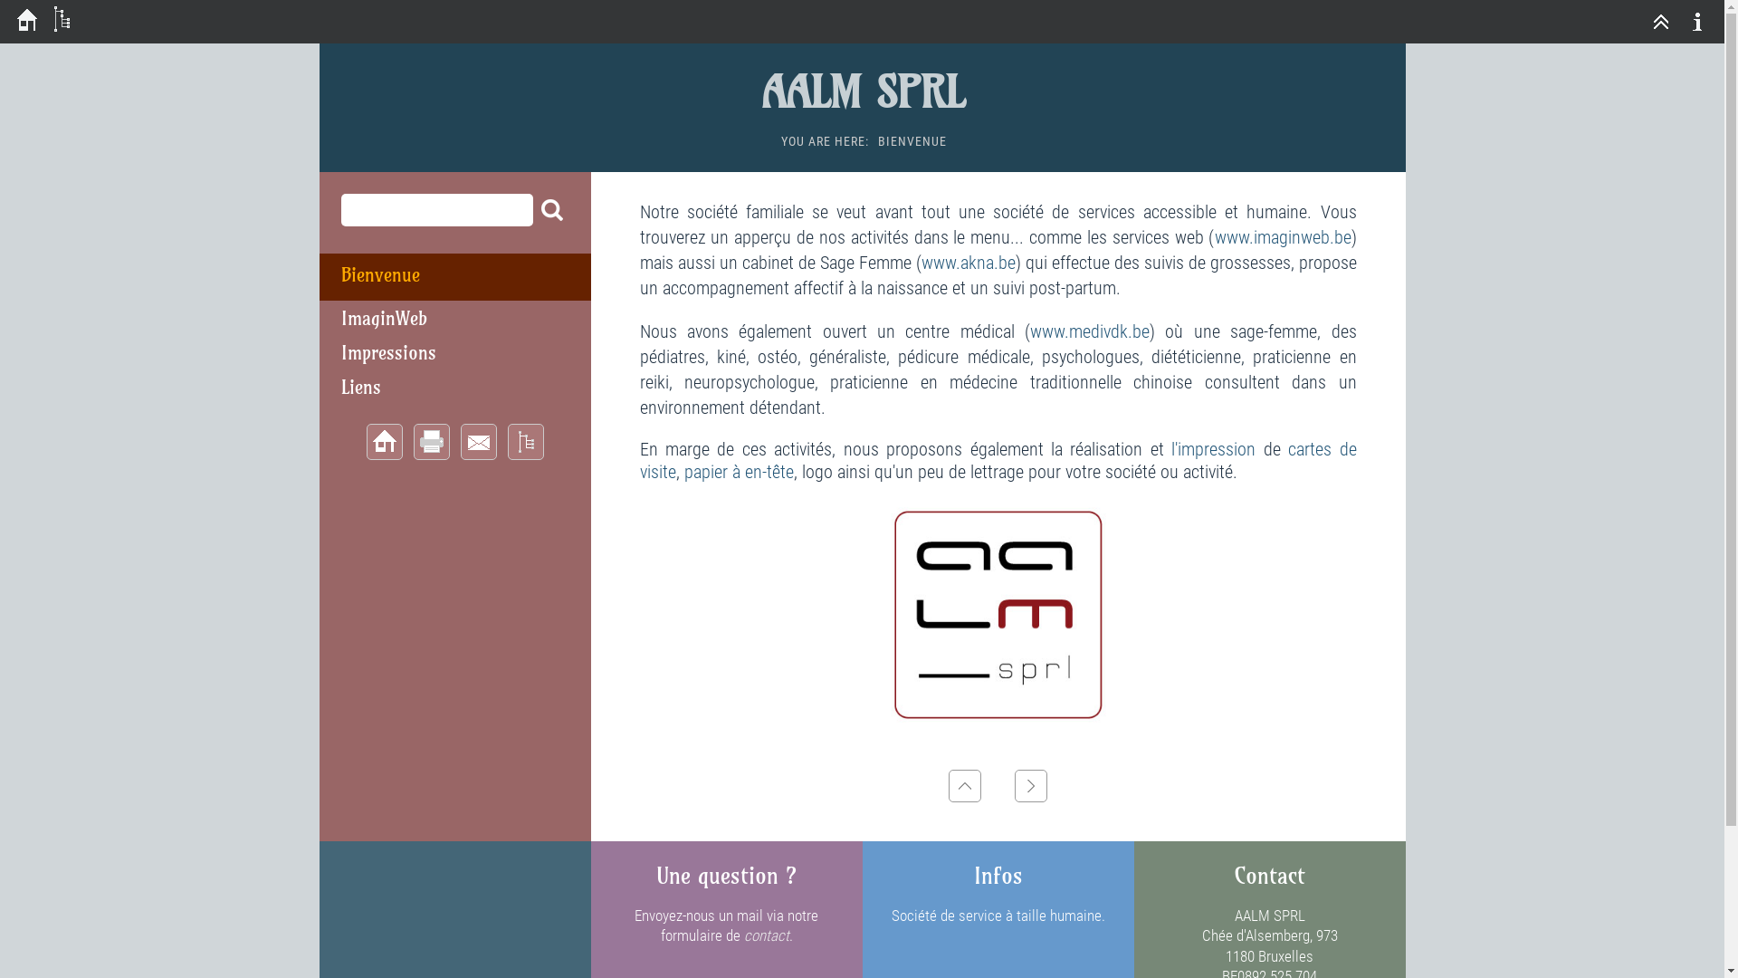  What do you see at coordinates (387, 353) in the screenshot?
I see `Impressions` at bounding box center [387, 353].